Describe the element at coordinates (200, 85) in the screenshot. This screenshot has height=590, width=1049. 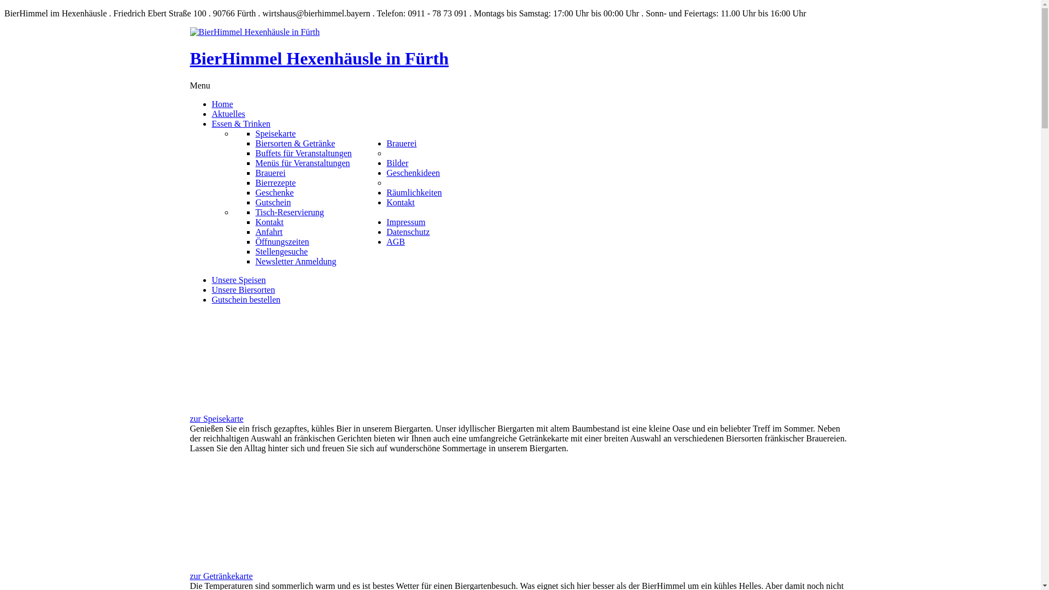
I see `Menu` at that location.